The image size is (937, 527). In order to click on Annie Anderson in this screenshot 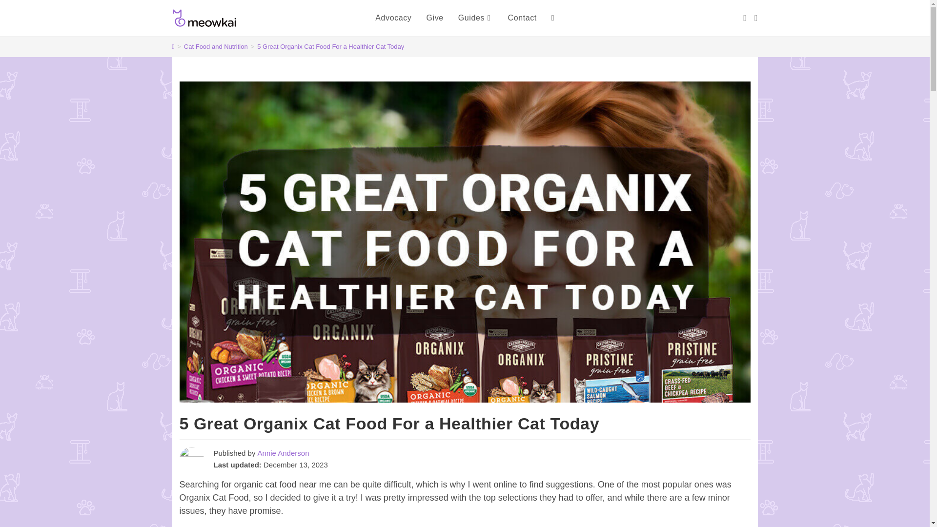, I will do `click(283, 453)`.